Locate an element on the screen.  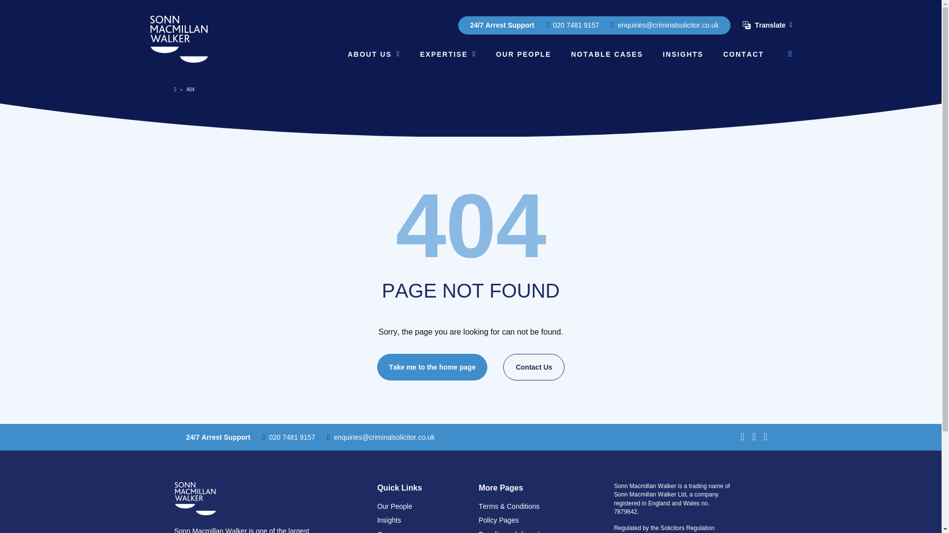
ABOUT US is located at coordinates (373, 54).